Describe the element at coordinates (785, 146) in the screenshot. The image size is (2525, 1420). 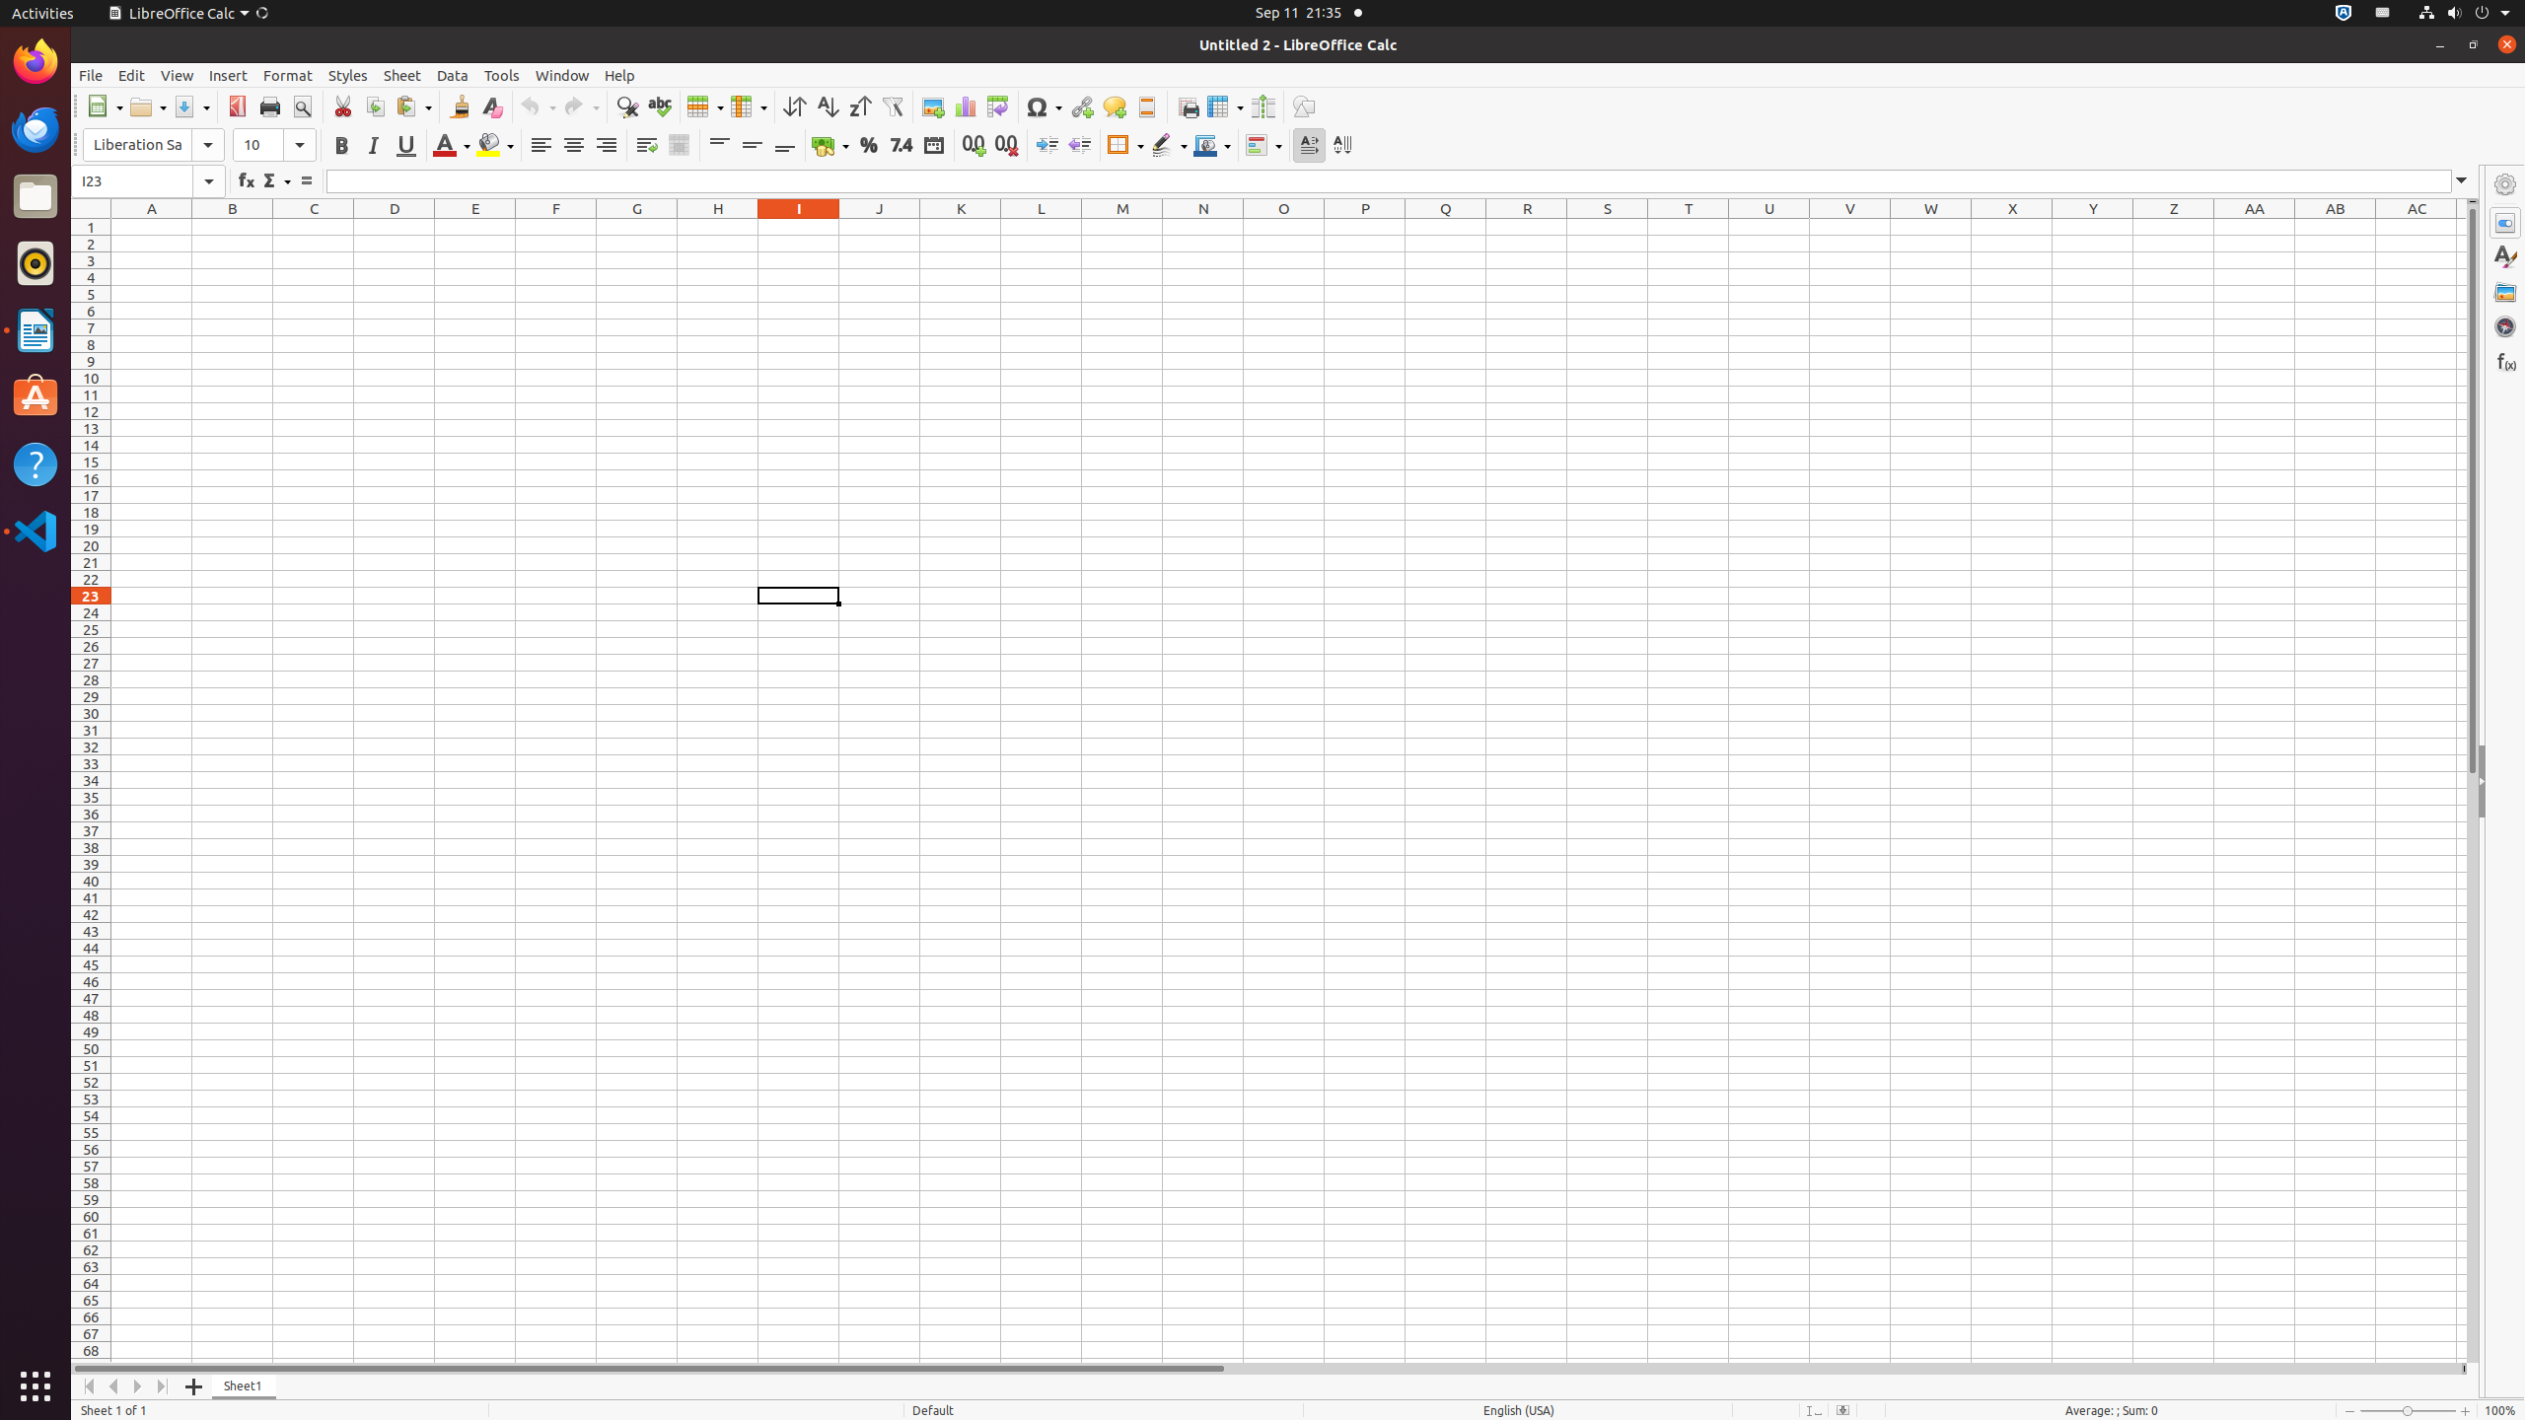
I see `Align Bottom` at that location.